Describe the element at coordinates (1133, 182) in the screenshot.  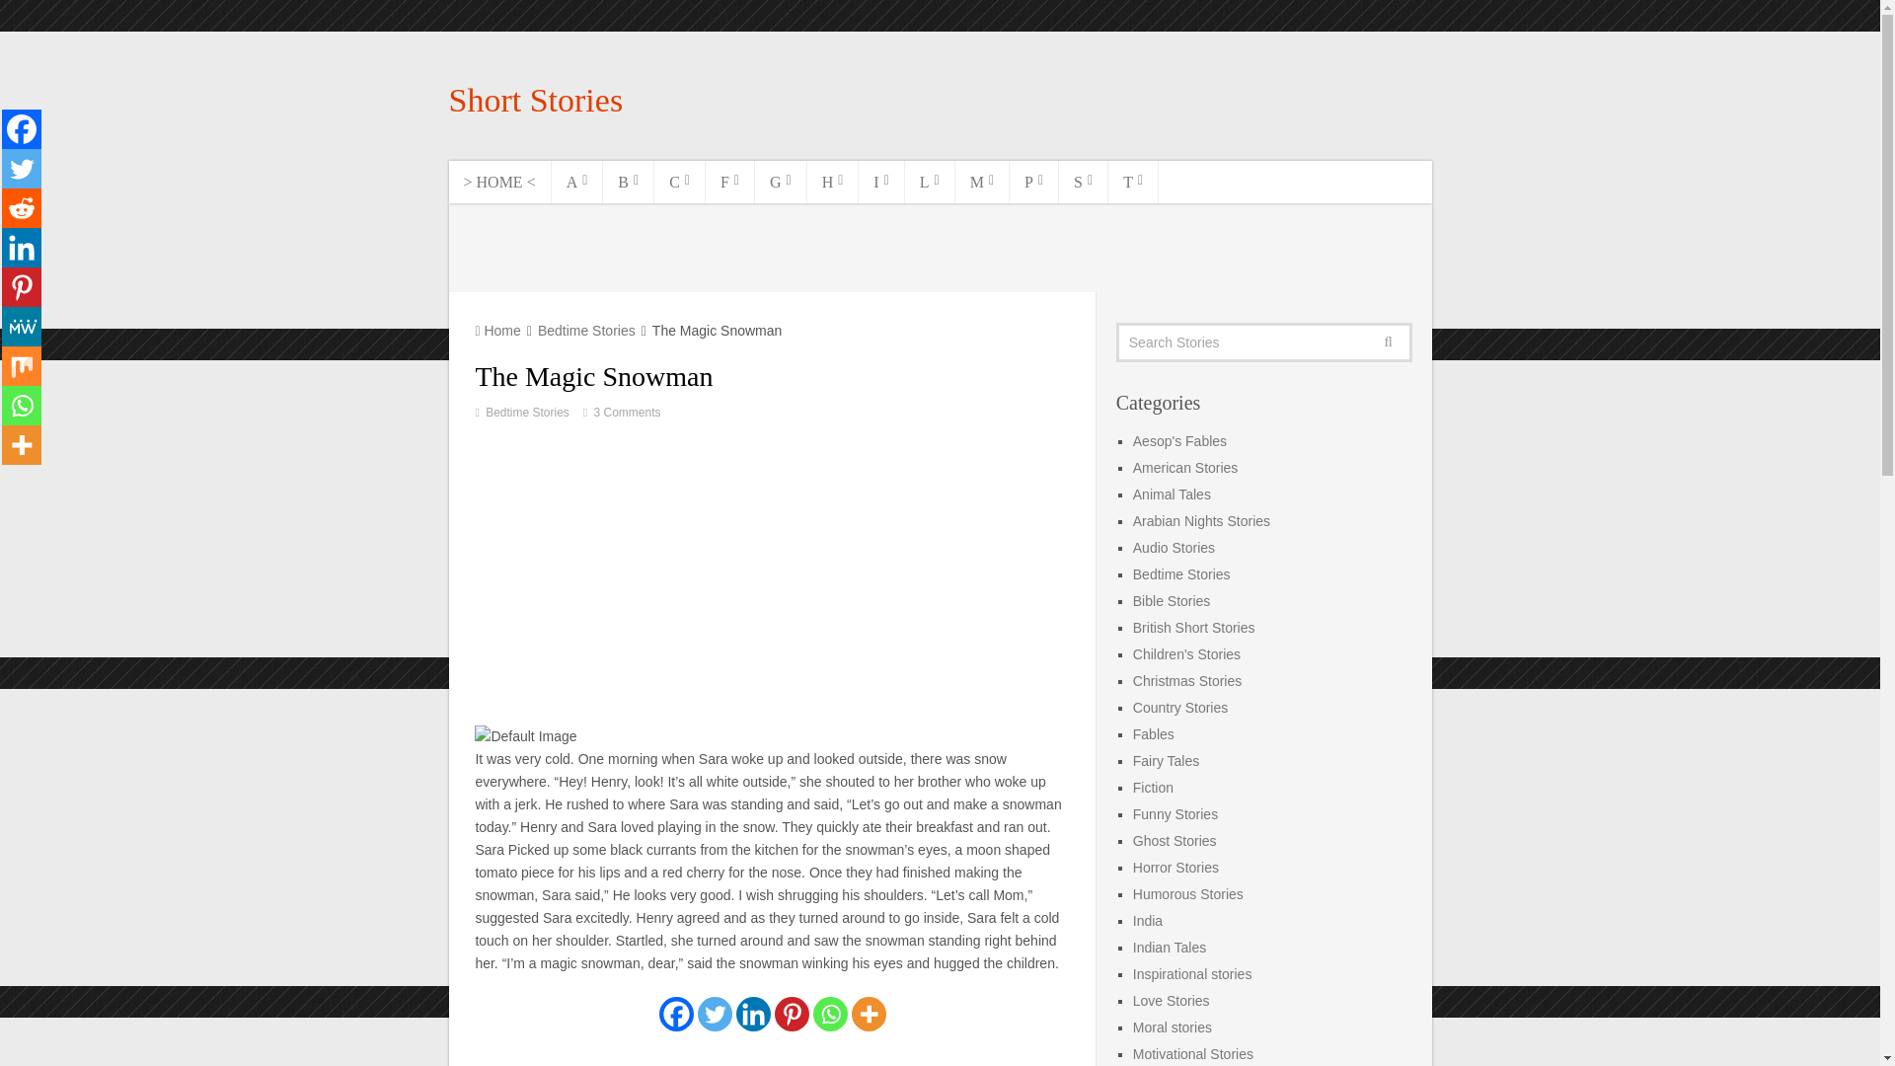
I see `T` at that location.